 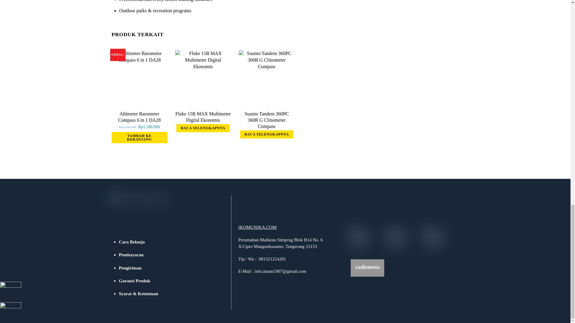 I want to click on Suunto Tandem 360PC 360R G Clinometer Compass, so click(x=267, y=78).